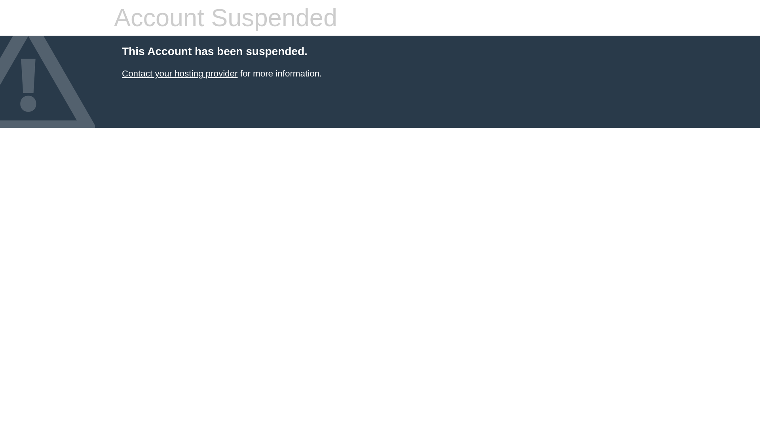  What do you see at coordinates (179, 73) in the screenshot?
I see `Contact your hosting provider` at bounding box center [179, 73].